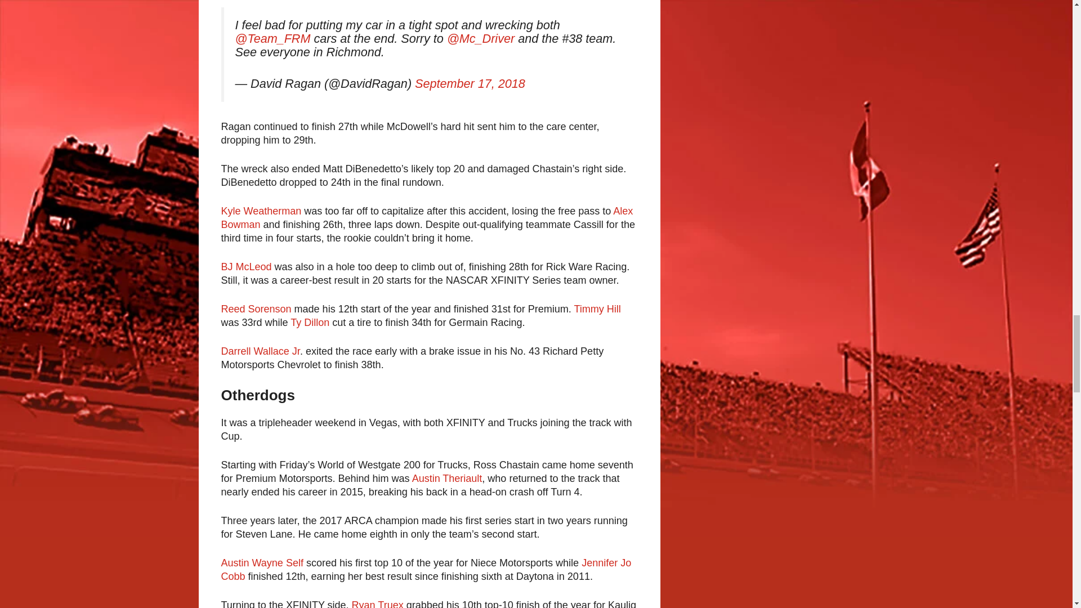 The height and width of the screenshot is (608, 1081). What do you see at coordinates (470, 83) in the screenshot?
I see `September 17, 2018` at bounding box center [470, 83].